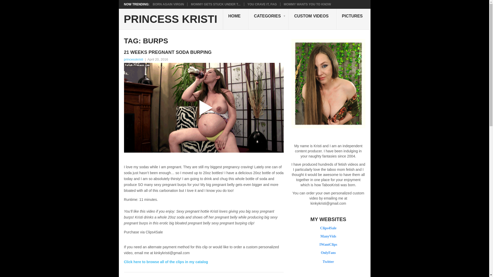  I want to click on HOME, so click(235, 19).